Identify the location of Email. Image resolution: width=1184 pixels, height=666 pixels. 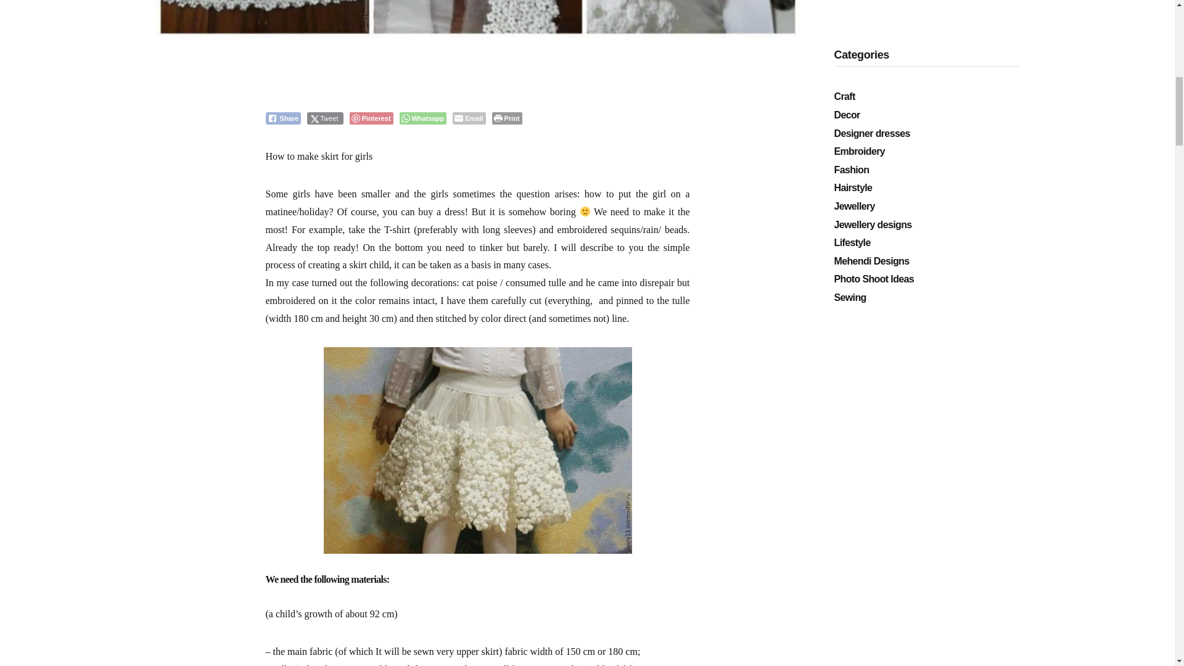
(469, 118).